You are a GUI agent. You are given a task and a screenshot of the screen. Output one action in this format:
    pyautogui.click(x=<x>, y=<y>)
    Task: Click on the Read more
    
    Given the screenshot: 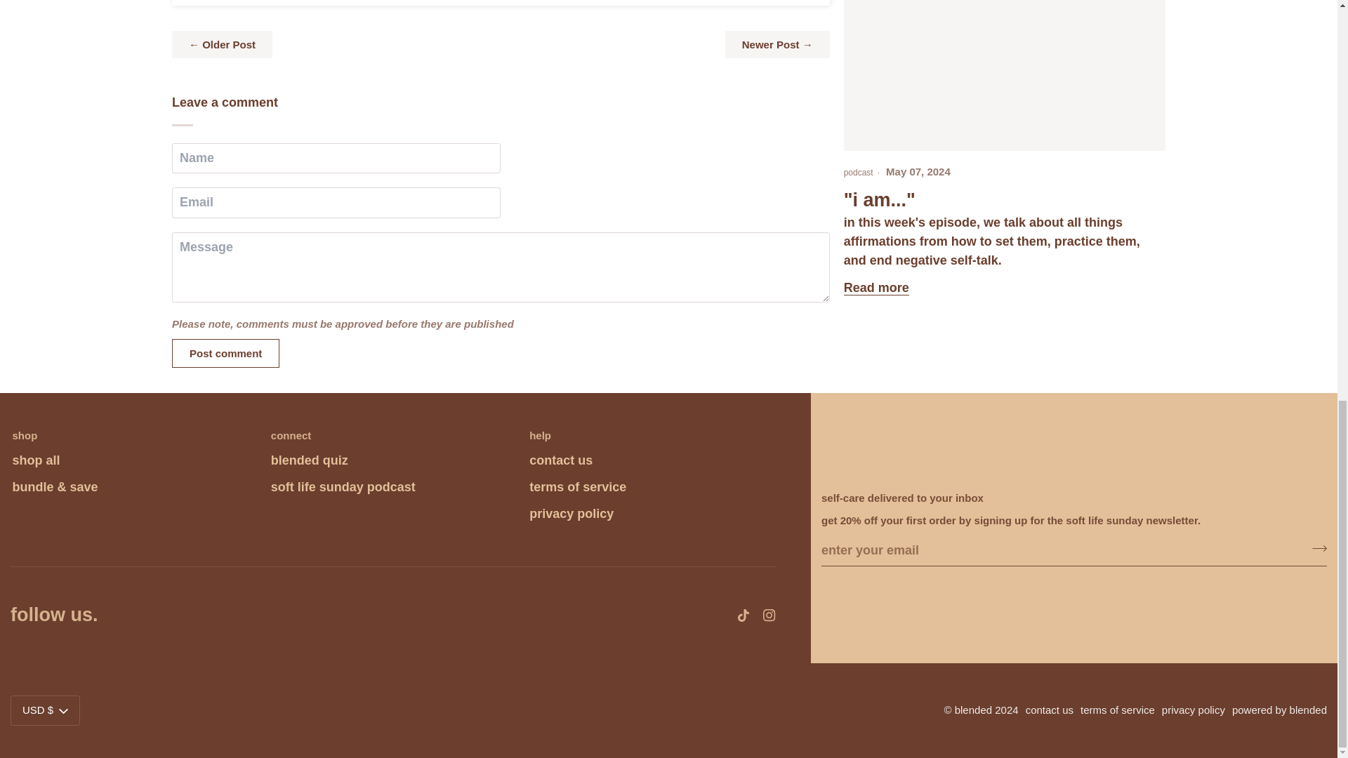 What is the action you would take?
    pyautogui.click(x=876, y=288)
    